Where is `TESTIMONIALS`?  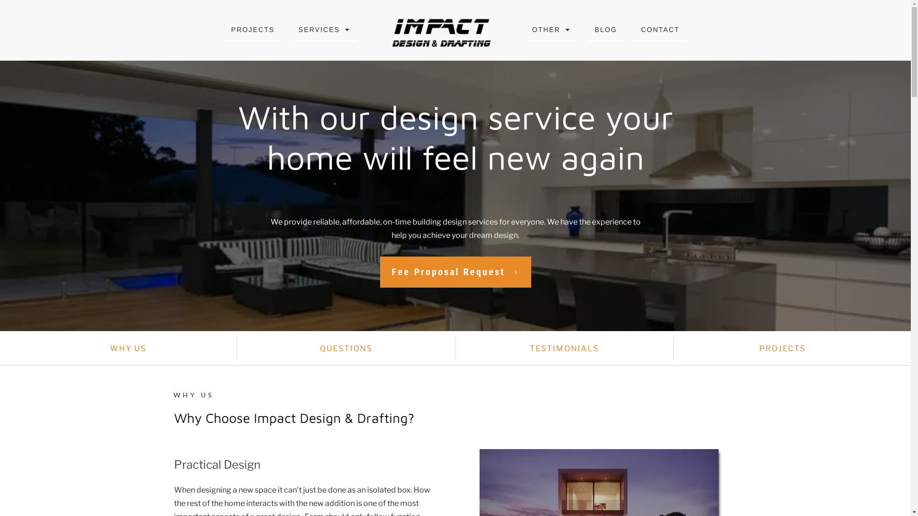 TESTIMONIALS is located at coordinates (564, 349).